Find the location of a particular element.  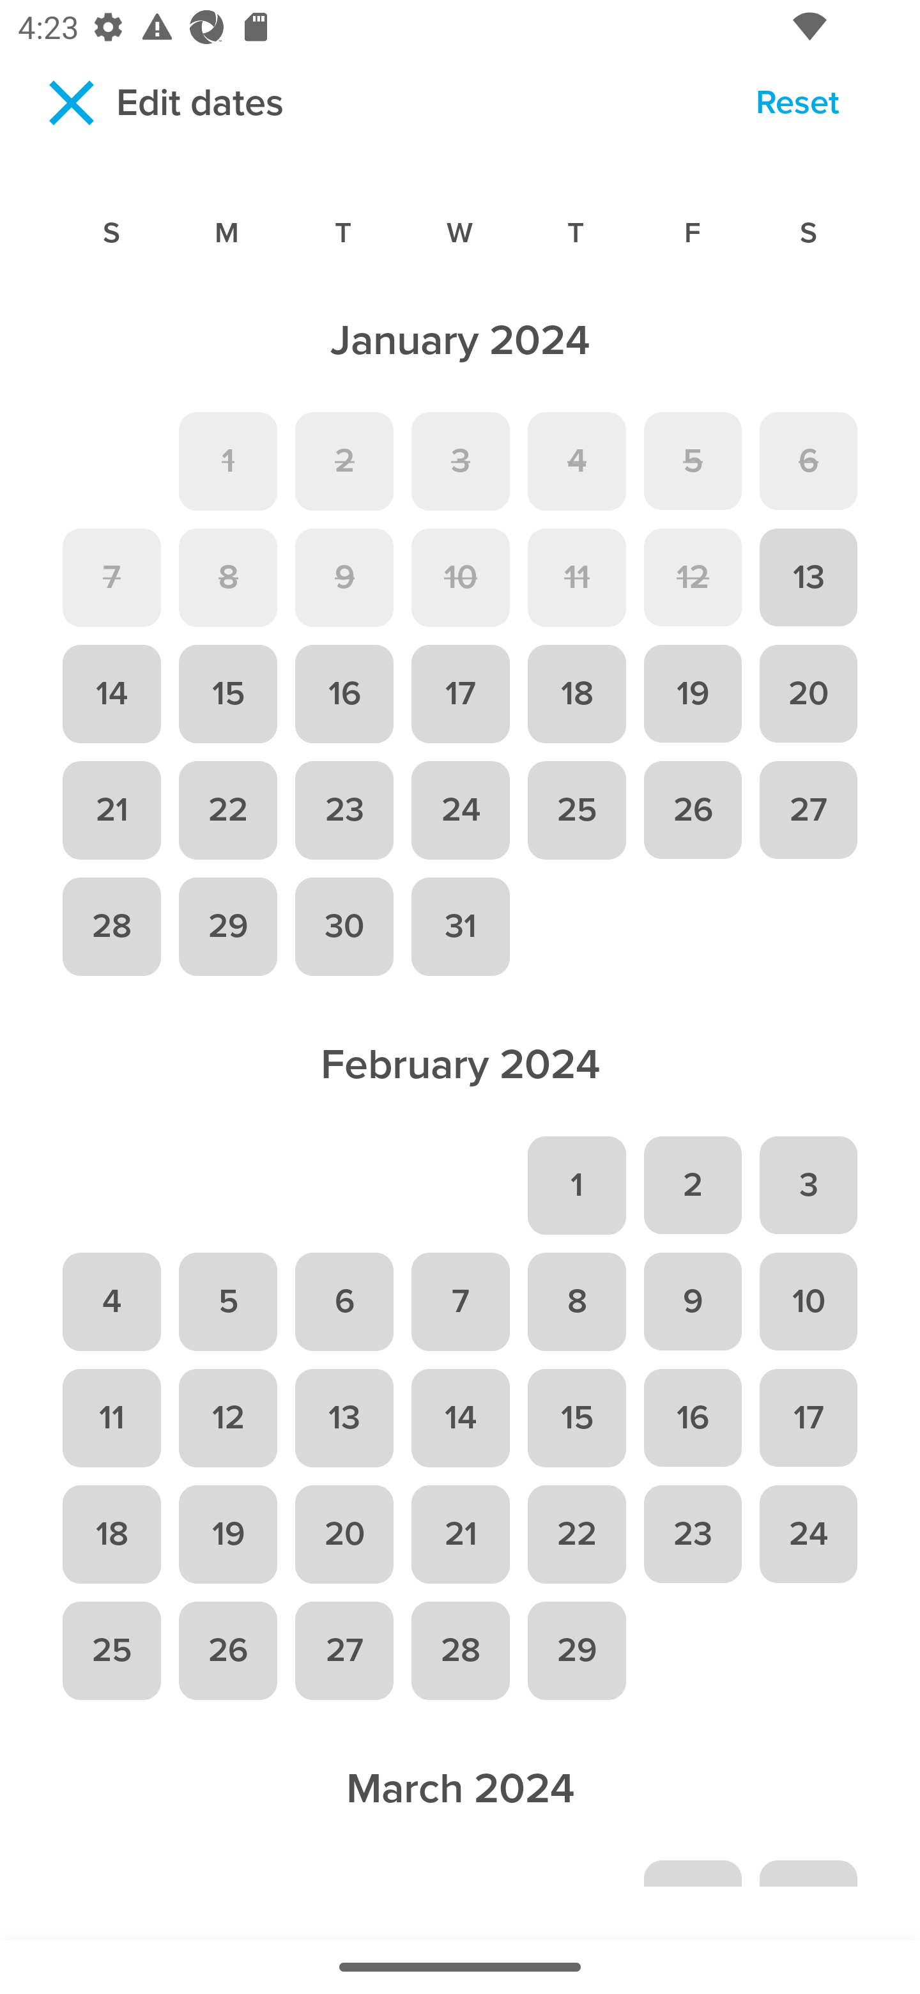

Reset is located at coordinates (797, 105).